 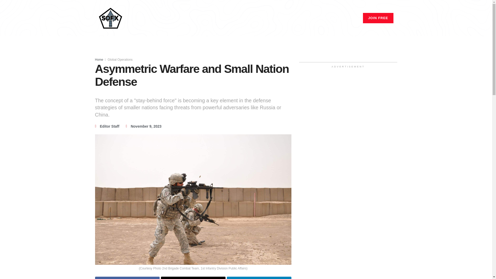 What do you see at coordinates (307, 18) in the screenshot?
I see `Intelligence` at bounding box center [307, 18].